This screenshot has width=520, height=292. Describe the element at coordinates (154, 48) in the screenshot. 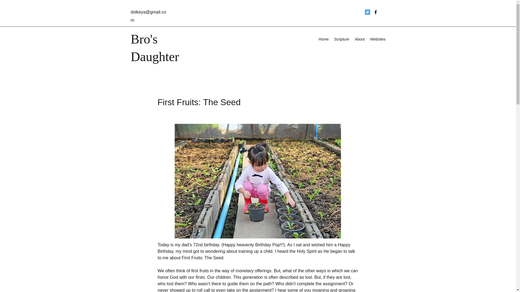

I see `Bro's Daughter` at that location.